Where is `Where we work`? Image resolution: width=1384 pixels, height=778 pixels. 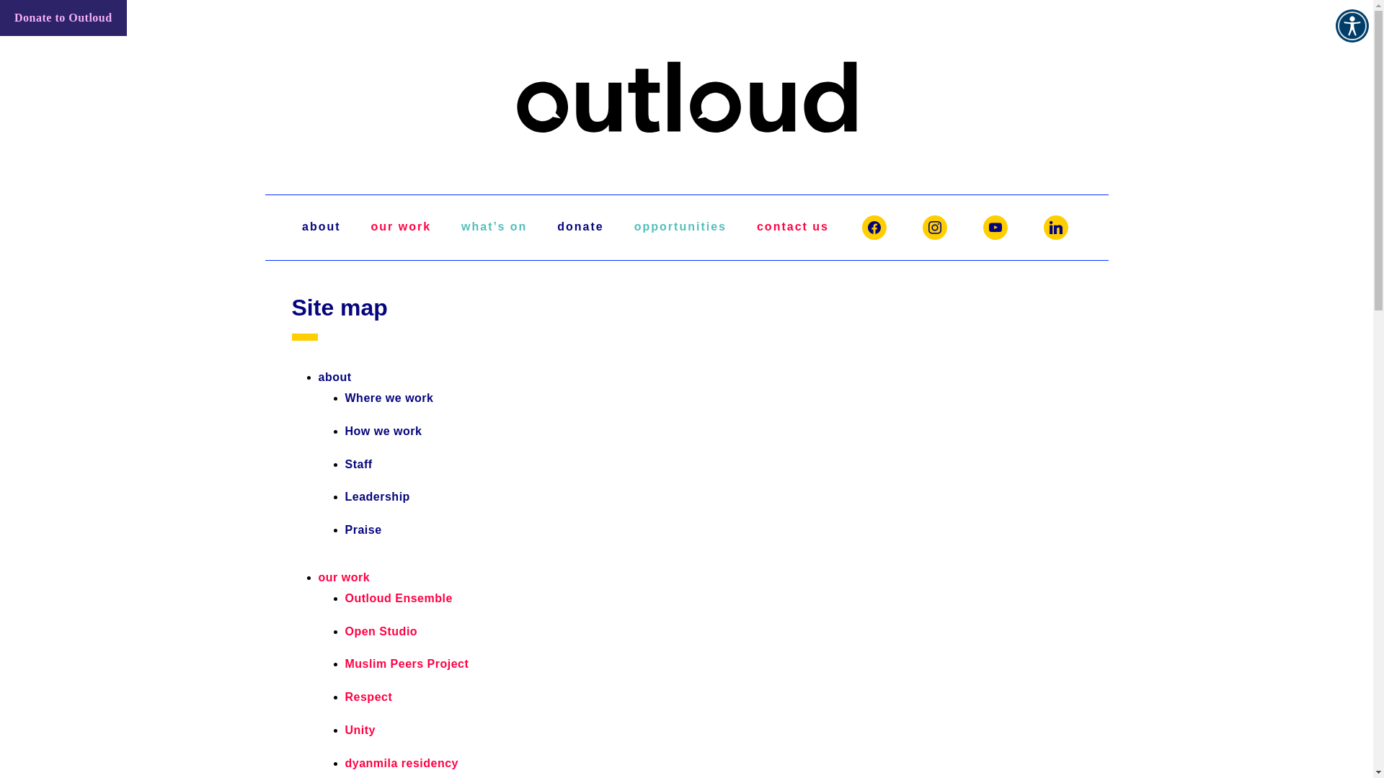 Where we work is located at coordinates (389, 398).